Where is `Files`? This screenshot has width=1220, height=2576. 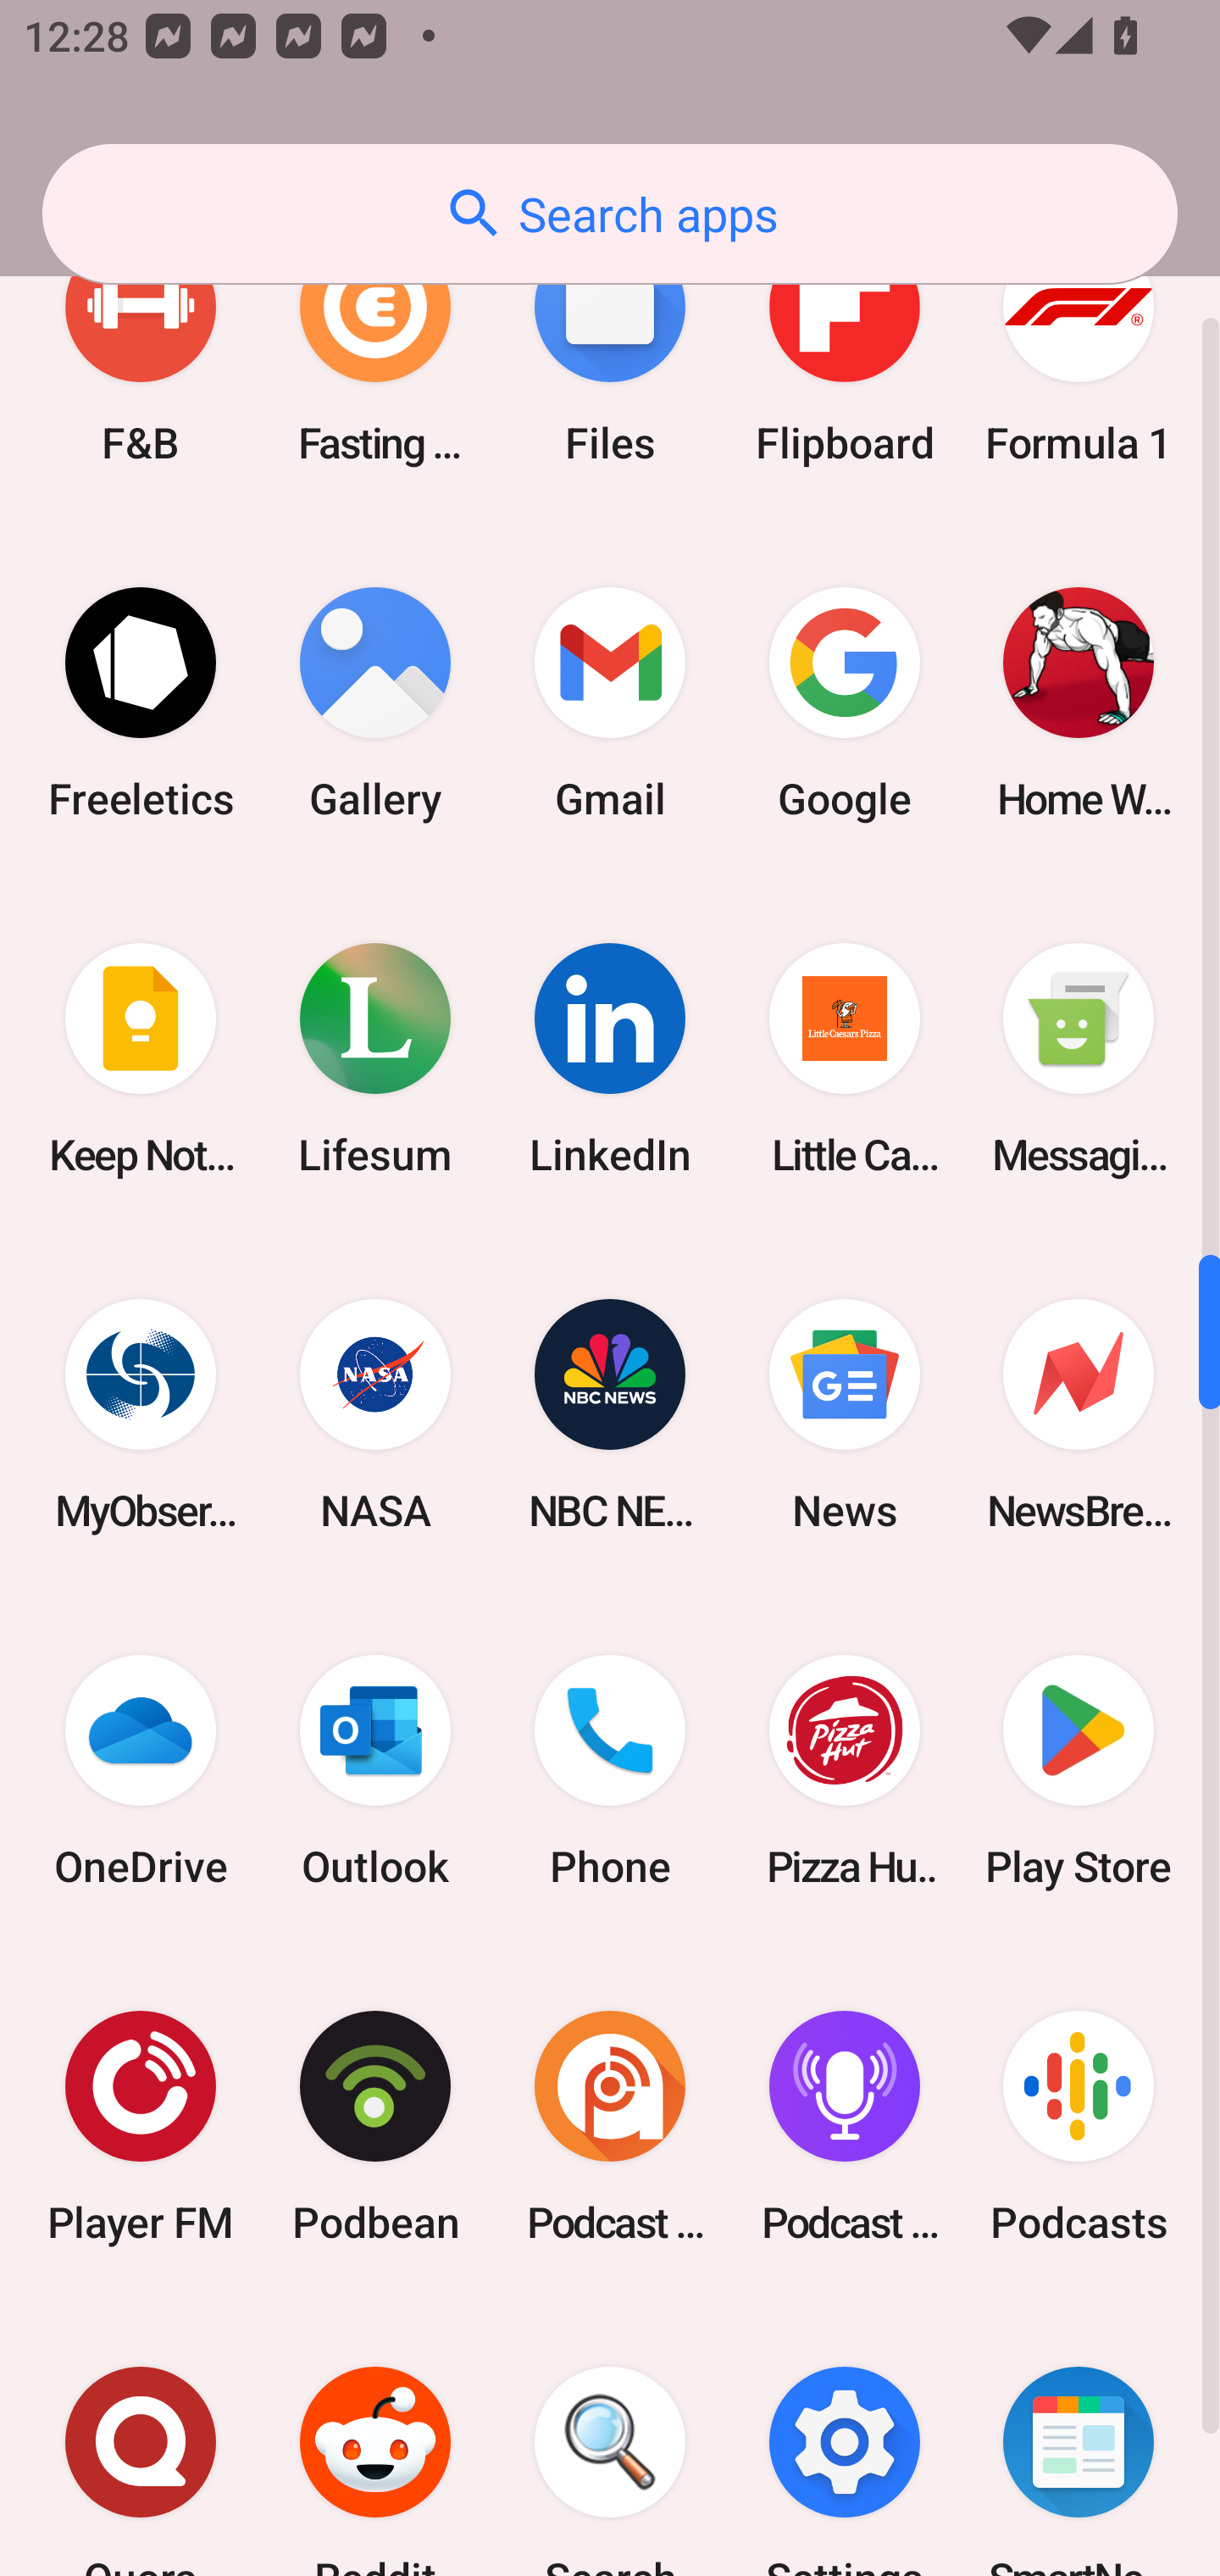
Files is located at coordinates (610, 347).